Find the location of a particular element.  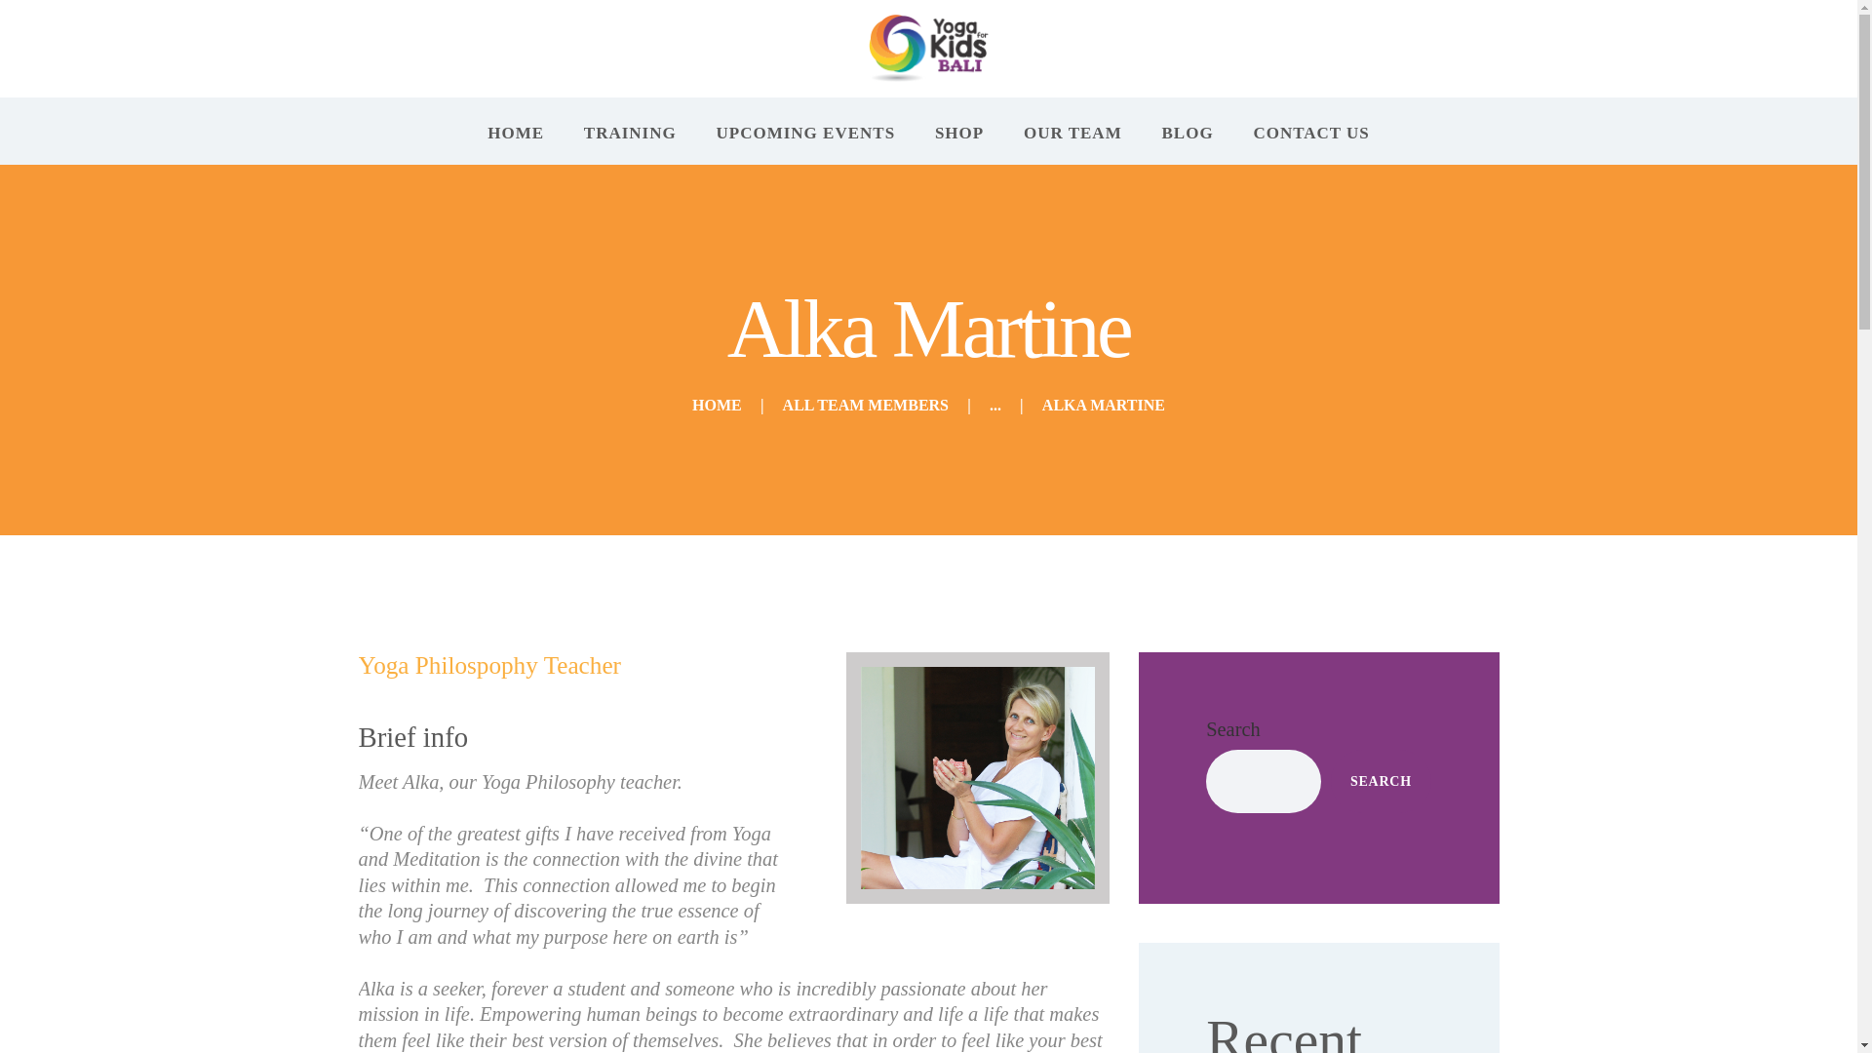

BLOG is located at coordinates (1188, 133).